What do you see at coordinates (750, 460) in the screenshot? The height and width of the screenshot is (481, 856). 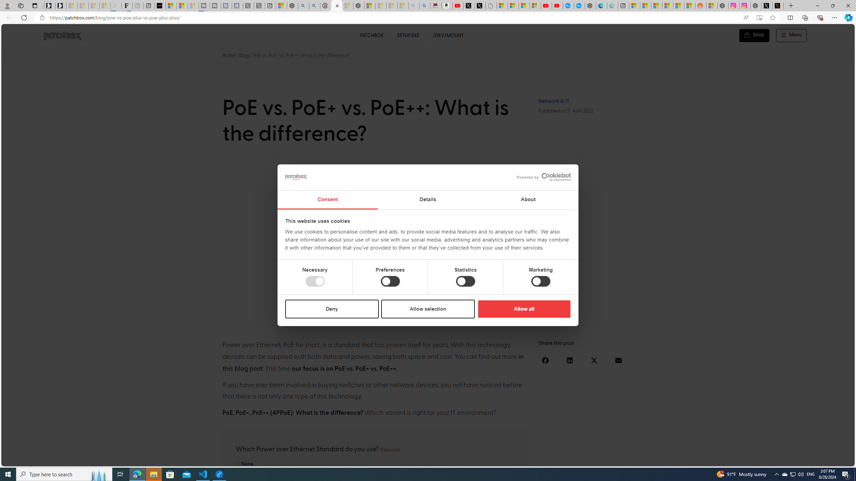 I see `Language switcher : Dutch` at bounding box center [750, 460].